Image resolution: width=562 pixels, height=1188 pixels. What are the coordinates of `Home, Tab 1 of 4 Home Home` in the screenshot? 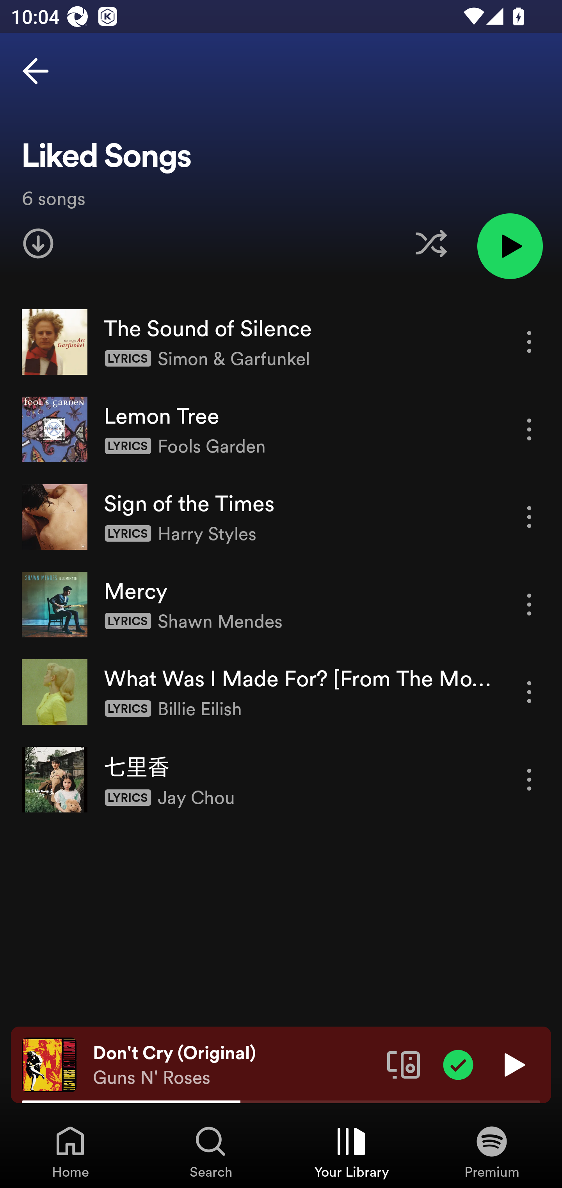 It's located at (70, 1151).